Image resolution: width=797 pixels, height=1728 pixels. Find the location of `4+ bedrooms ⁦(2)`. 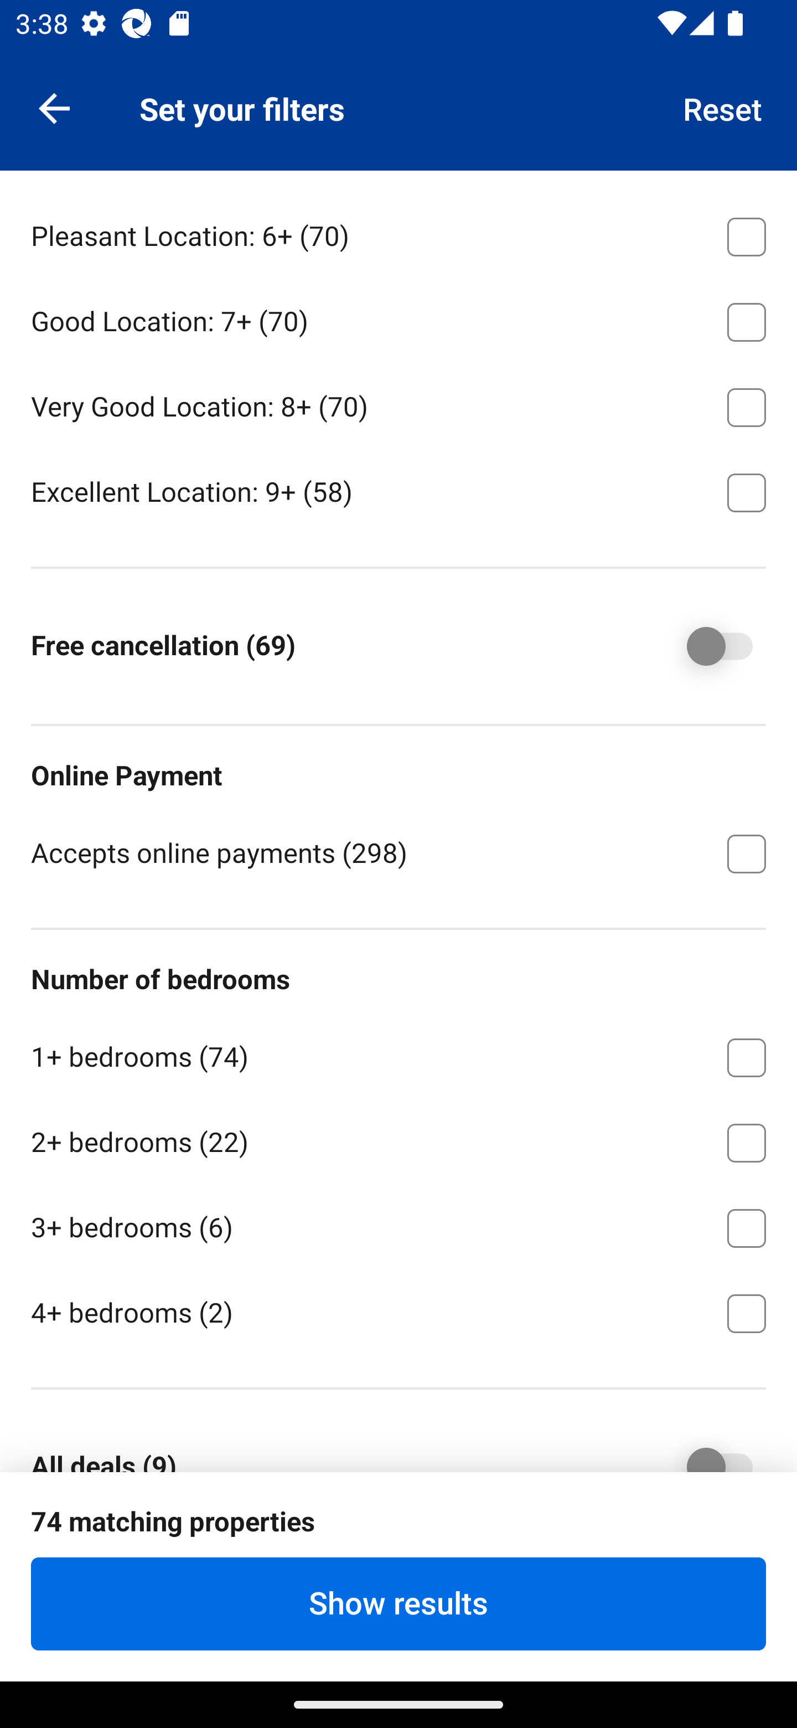

4+ bedrooms ⁦(2) is located at coordinates (398, 1312).